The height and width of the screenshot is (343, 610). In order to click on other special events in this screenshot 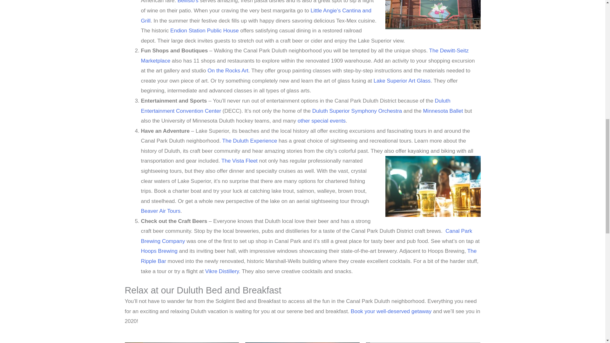, I will do `click(322, 121)`.